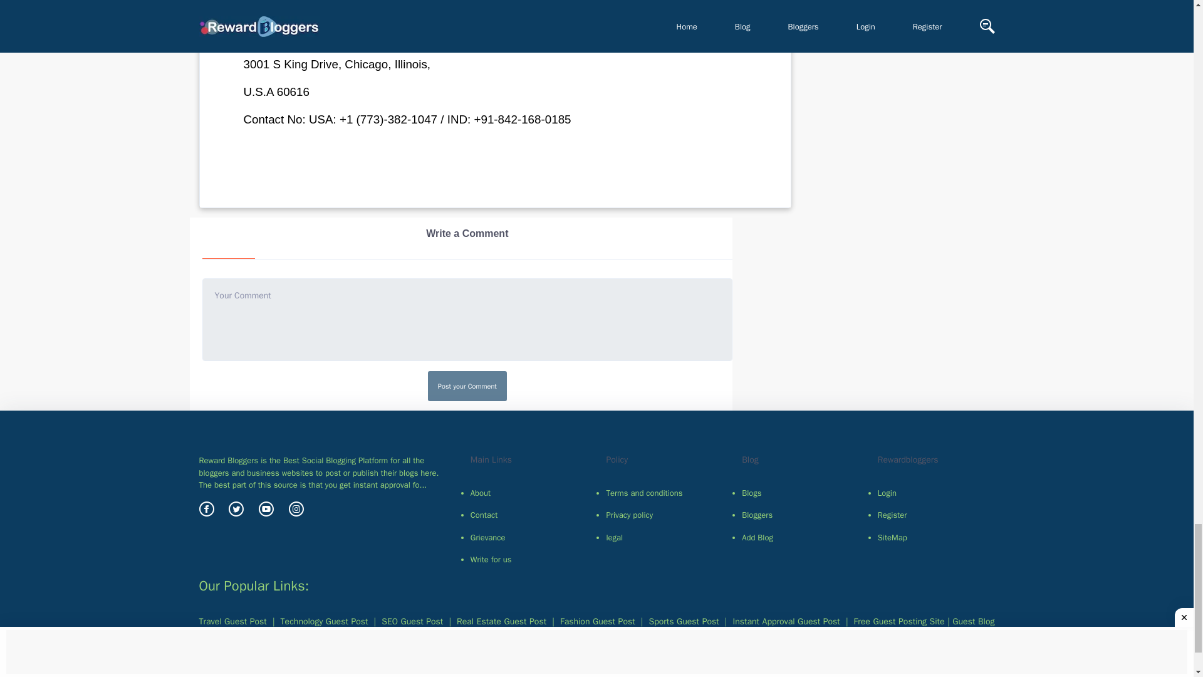 This screenshot has height=677, width=1203. Describe the element at coordinates (596, 627) in the screenshot. I see `Guest Blog Posting WebSite` at that location.